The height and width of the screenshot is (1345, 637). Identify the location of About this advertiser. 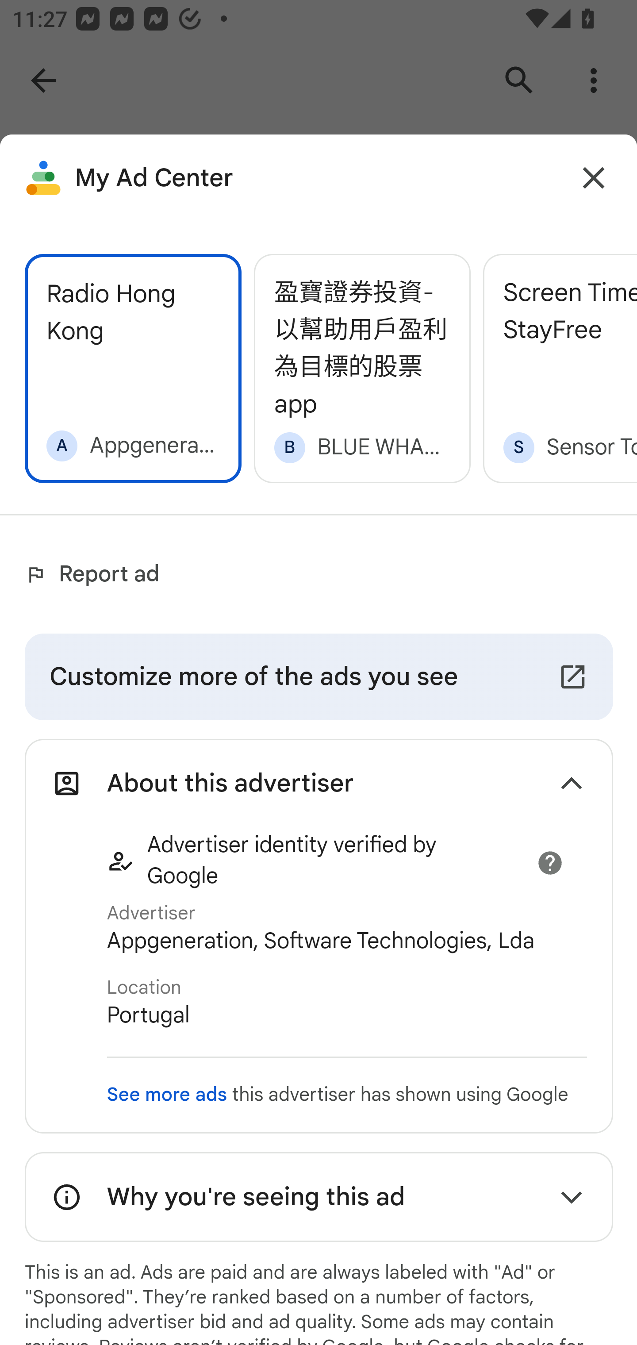
(318, 784).